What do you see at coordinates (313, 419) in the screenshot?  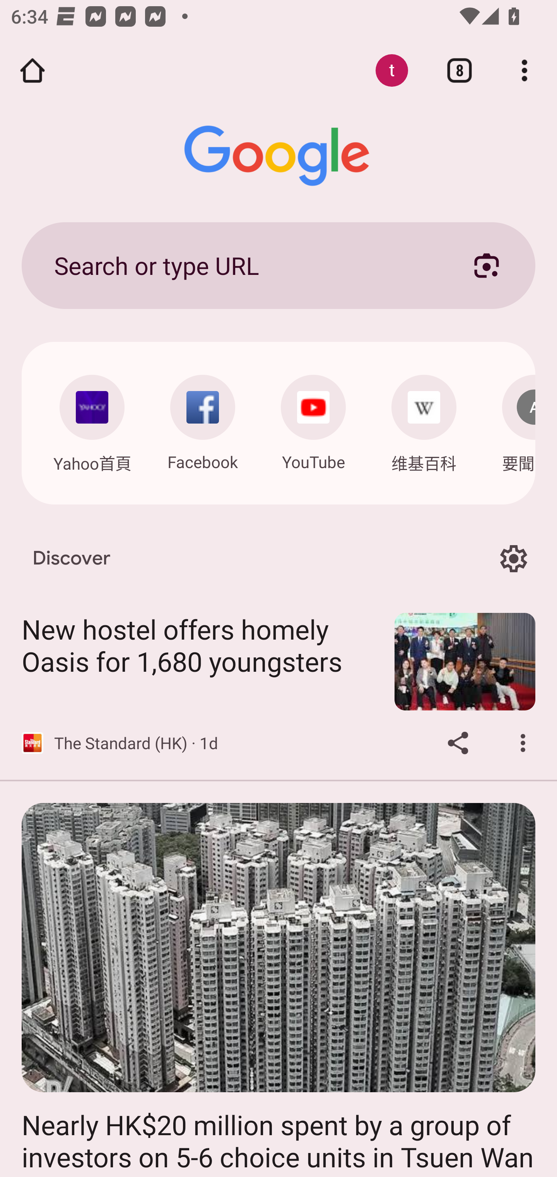 I see `Navigate: YouTube: m.youtube.com YouTube` at bounding box center [313, 419].